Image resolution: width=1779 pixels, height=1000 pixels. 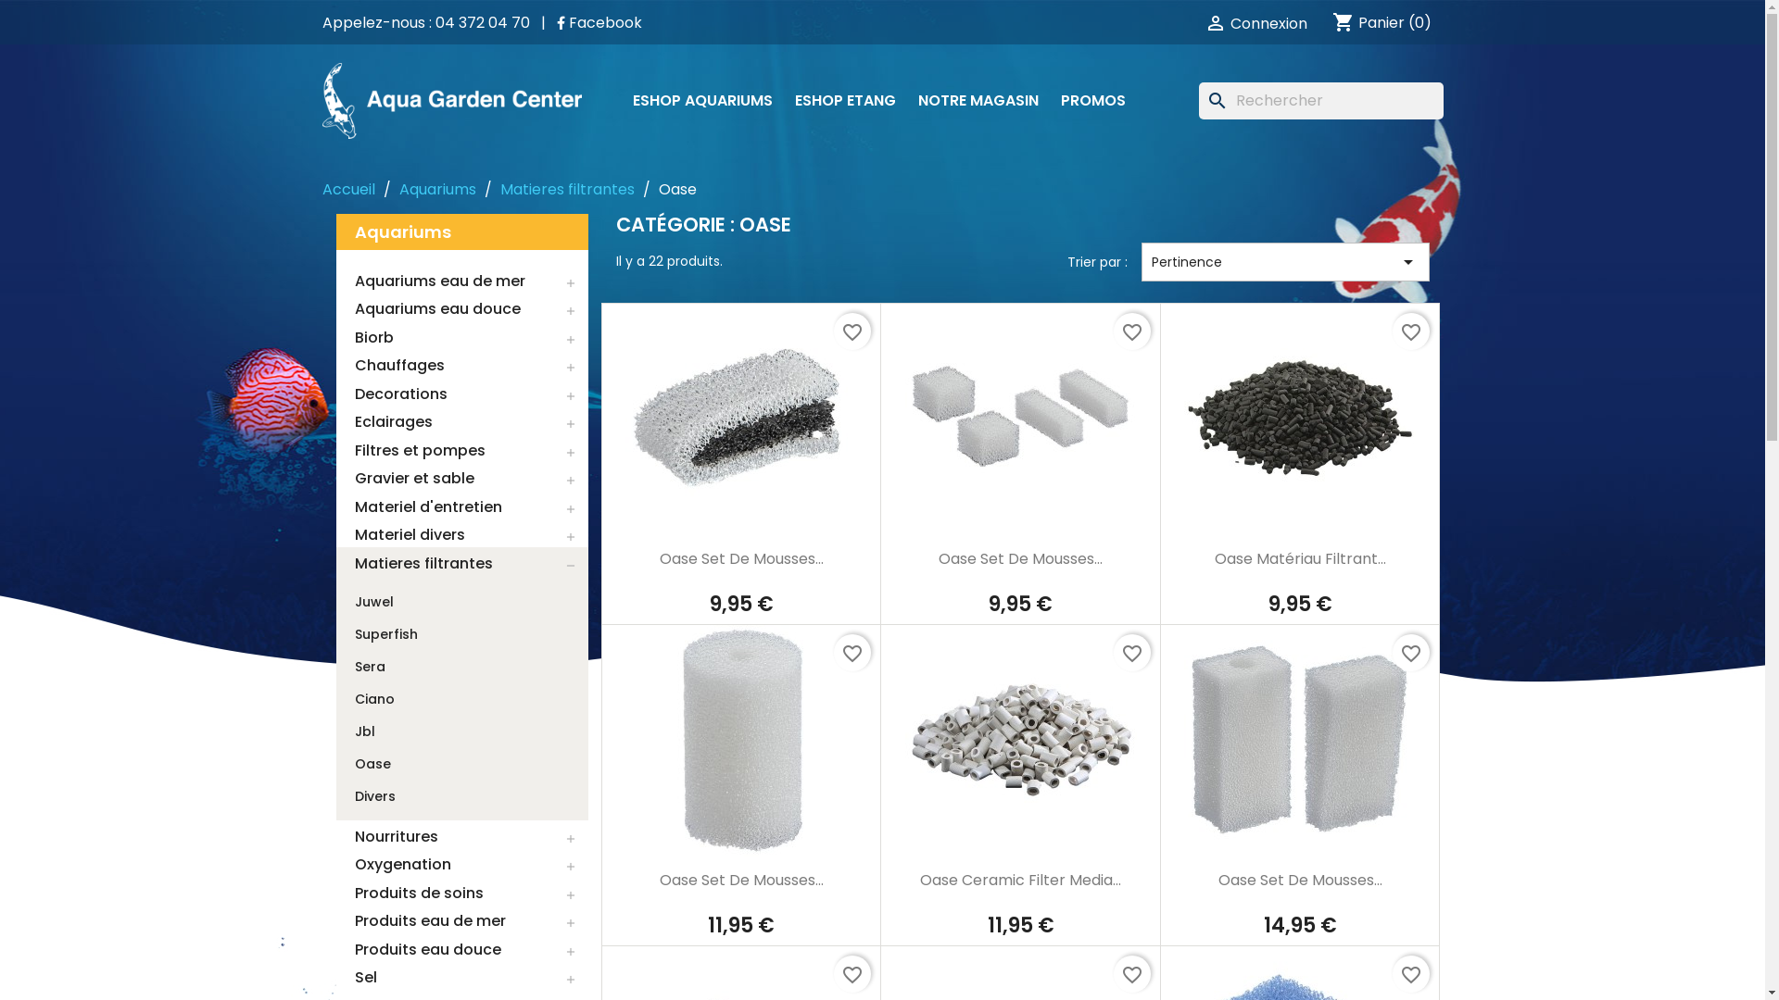 I want to click on PROMOS, so click(x=1092, y=101).